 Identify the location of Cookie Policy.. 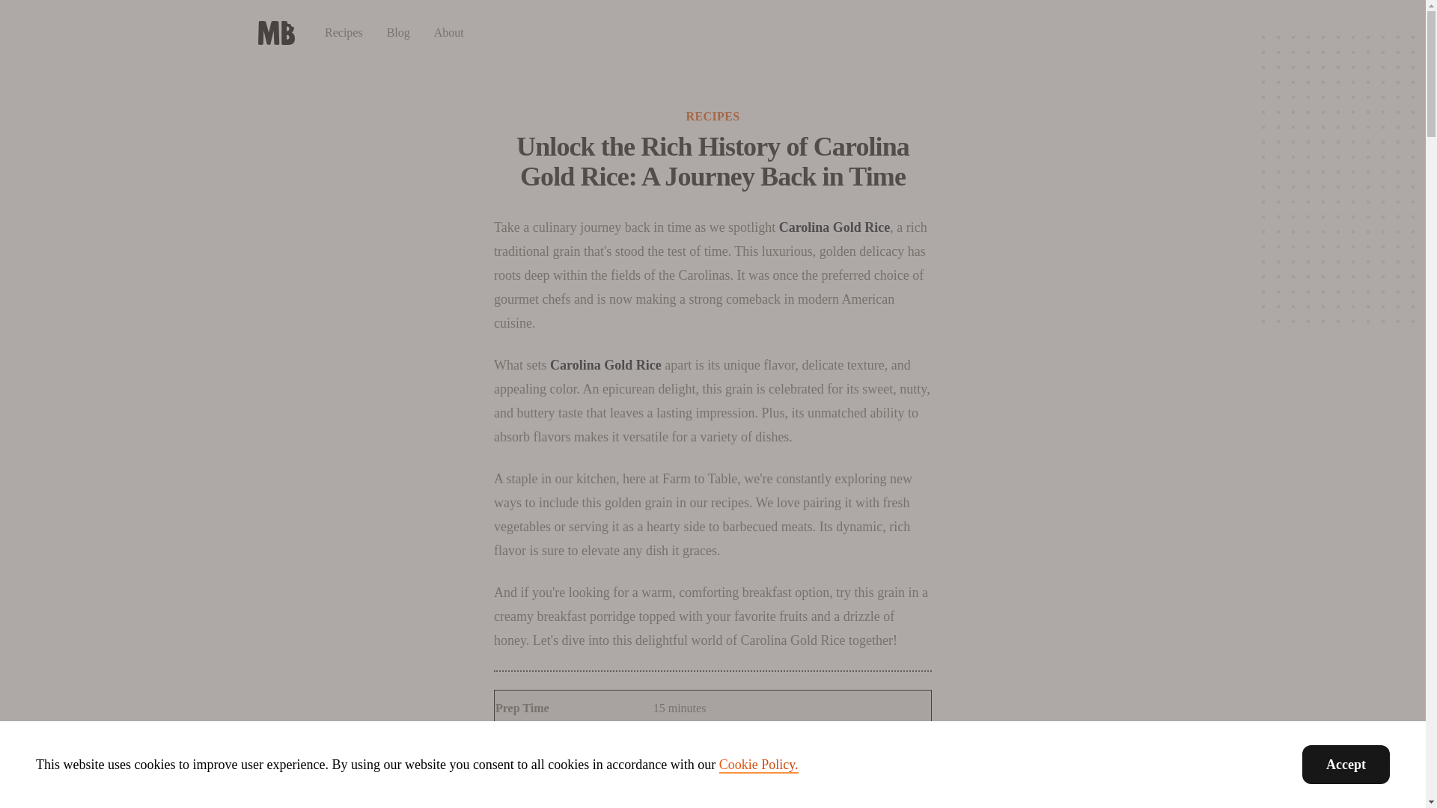
(759, 765).